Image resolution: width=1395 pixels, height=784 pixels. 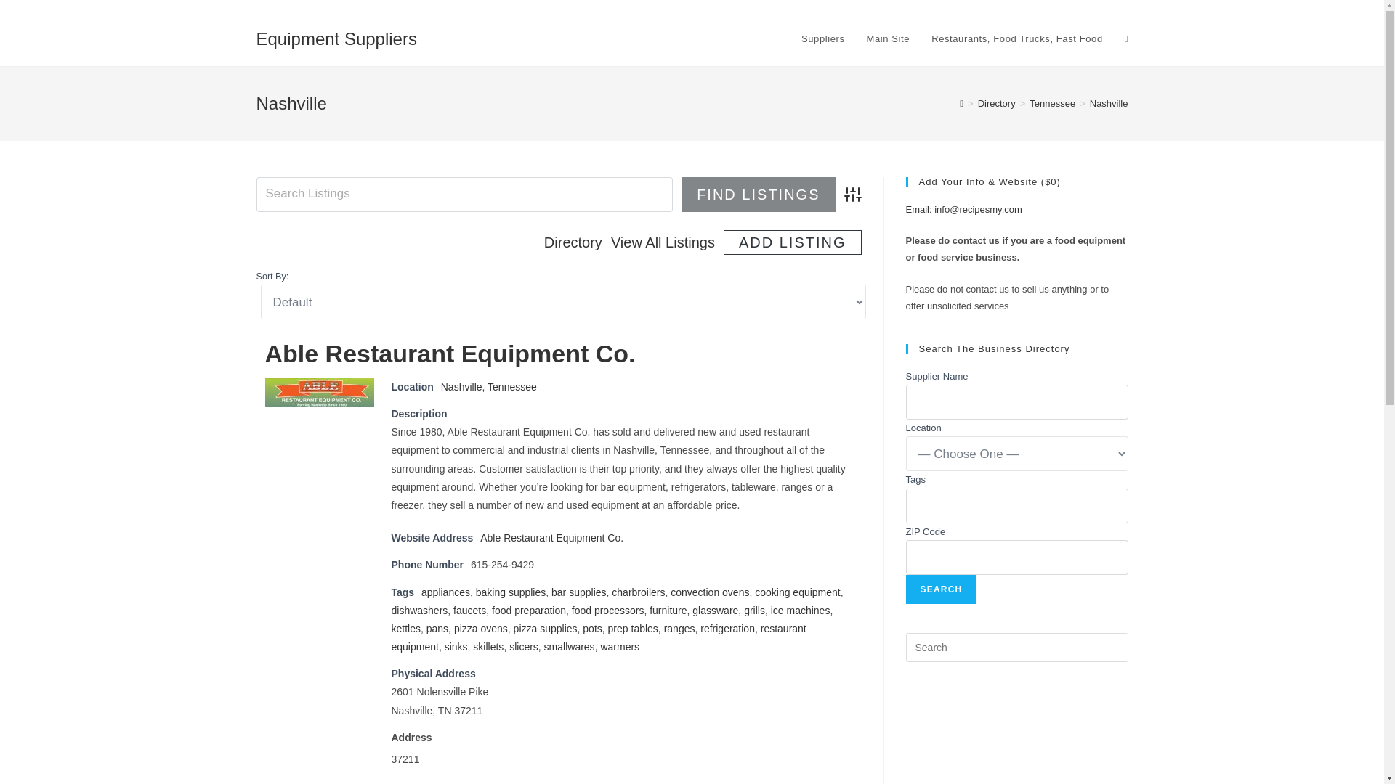 I want to click on furniture, so click(x=668, y=610).